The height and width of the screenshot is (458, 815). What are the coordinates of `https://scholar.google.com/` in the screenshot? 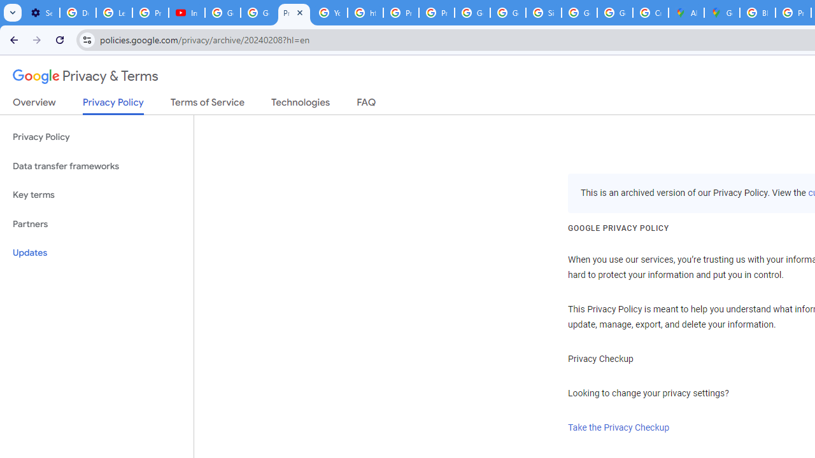 It's located at (365, 13).